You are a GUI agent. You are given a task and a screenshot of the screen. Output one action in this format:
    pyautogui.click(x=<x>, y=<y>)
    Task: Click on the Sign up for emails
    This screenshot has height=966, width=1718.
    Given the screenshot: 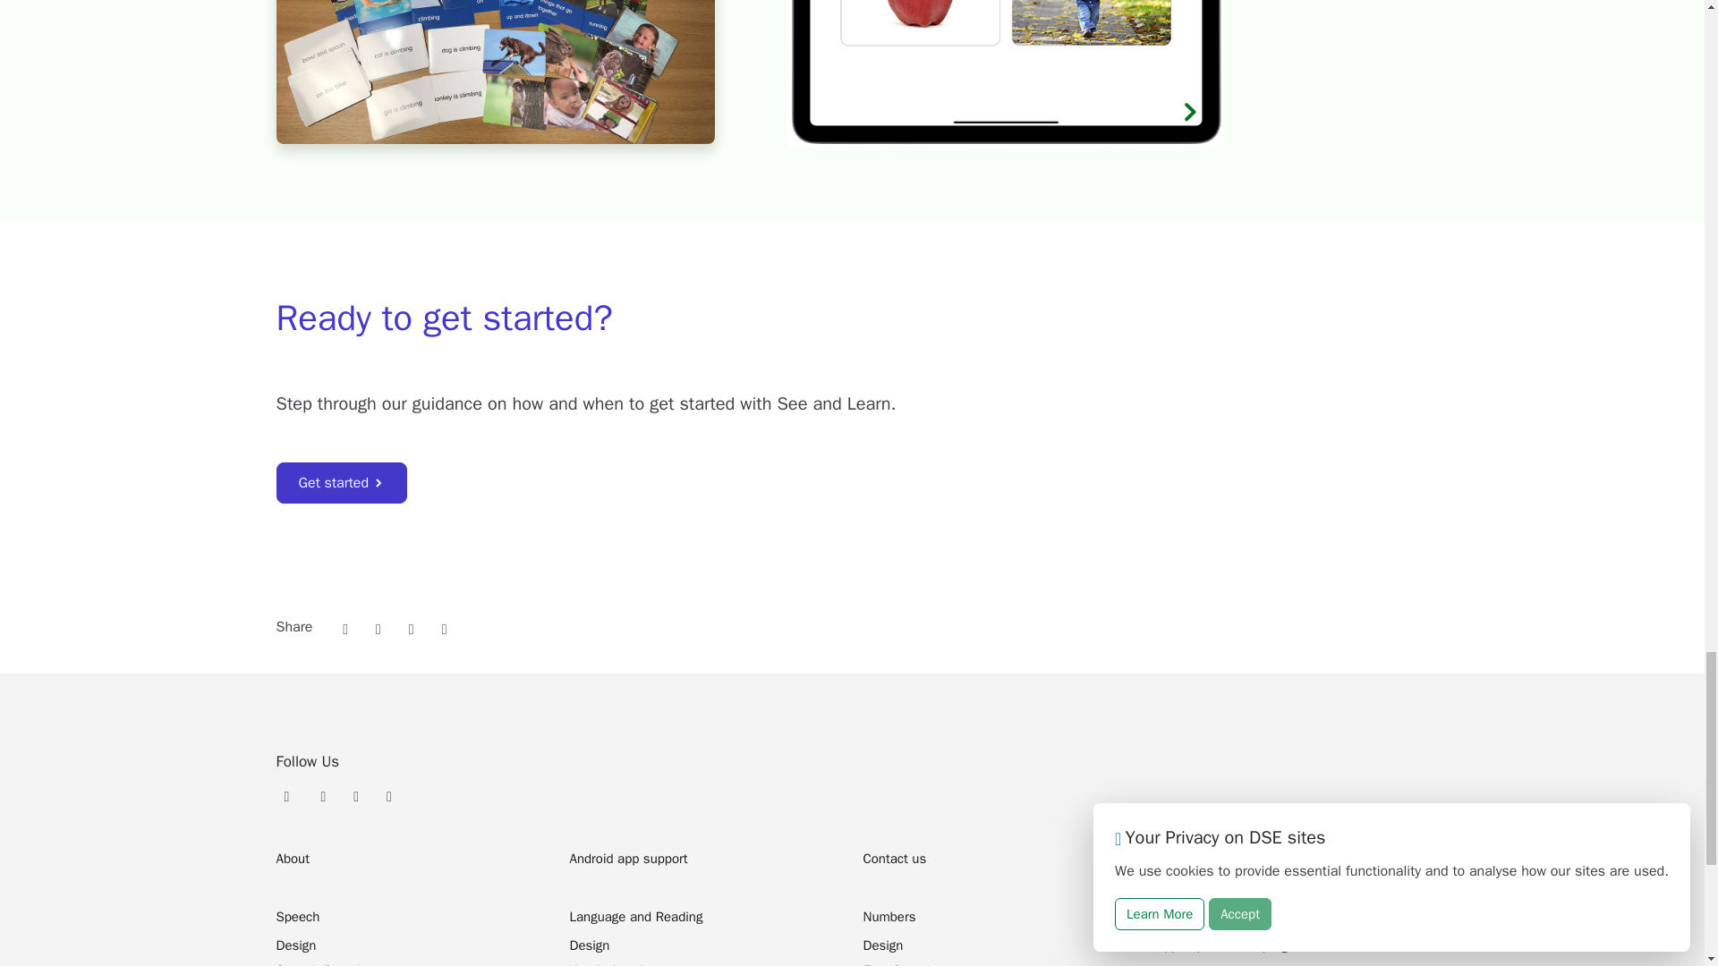 What is the action you would take?
    pyautogui.click(x=289, y=794)
    